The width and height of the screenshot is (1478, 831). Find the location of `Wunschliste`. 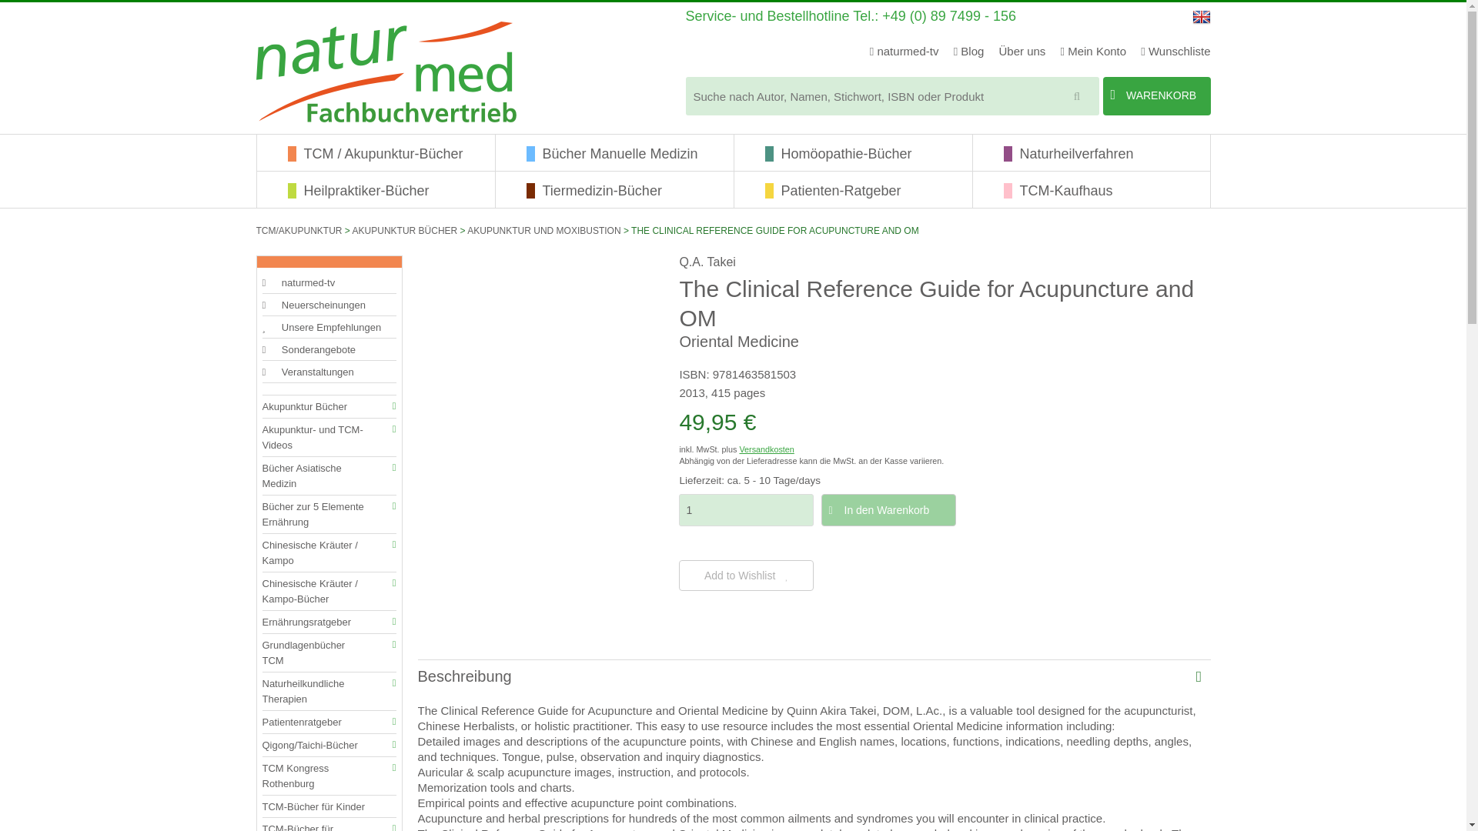

Wunschliste is located at coordinates (1175, 51).